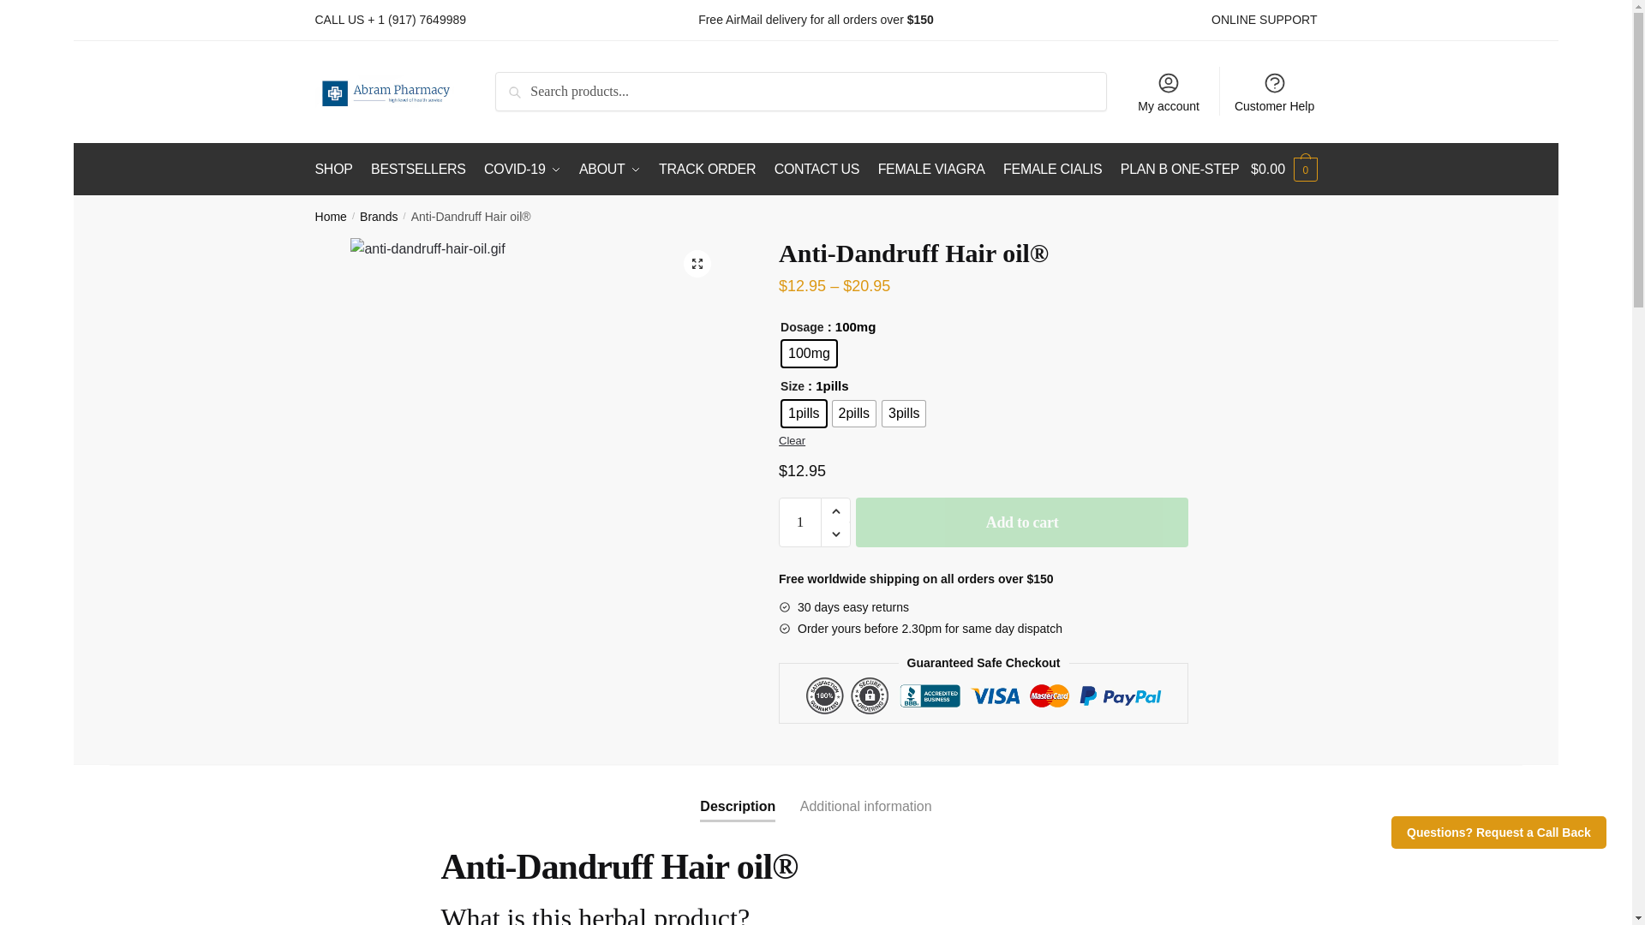 The image size is (1645, 925). Describe the element at coordinates (817, 170) in the screenshot. I see `CONTACT US` at that location.